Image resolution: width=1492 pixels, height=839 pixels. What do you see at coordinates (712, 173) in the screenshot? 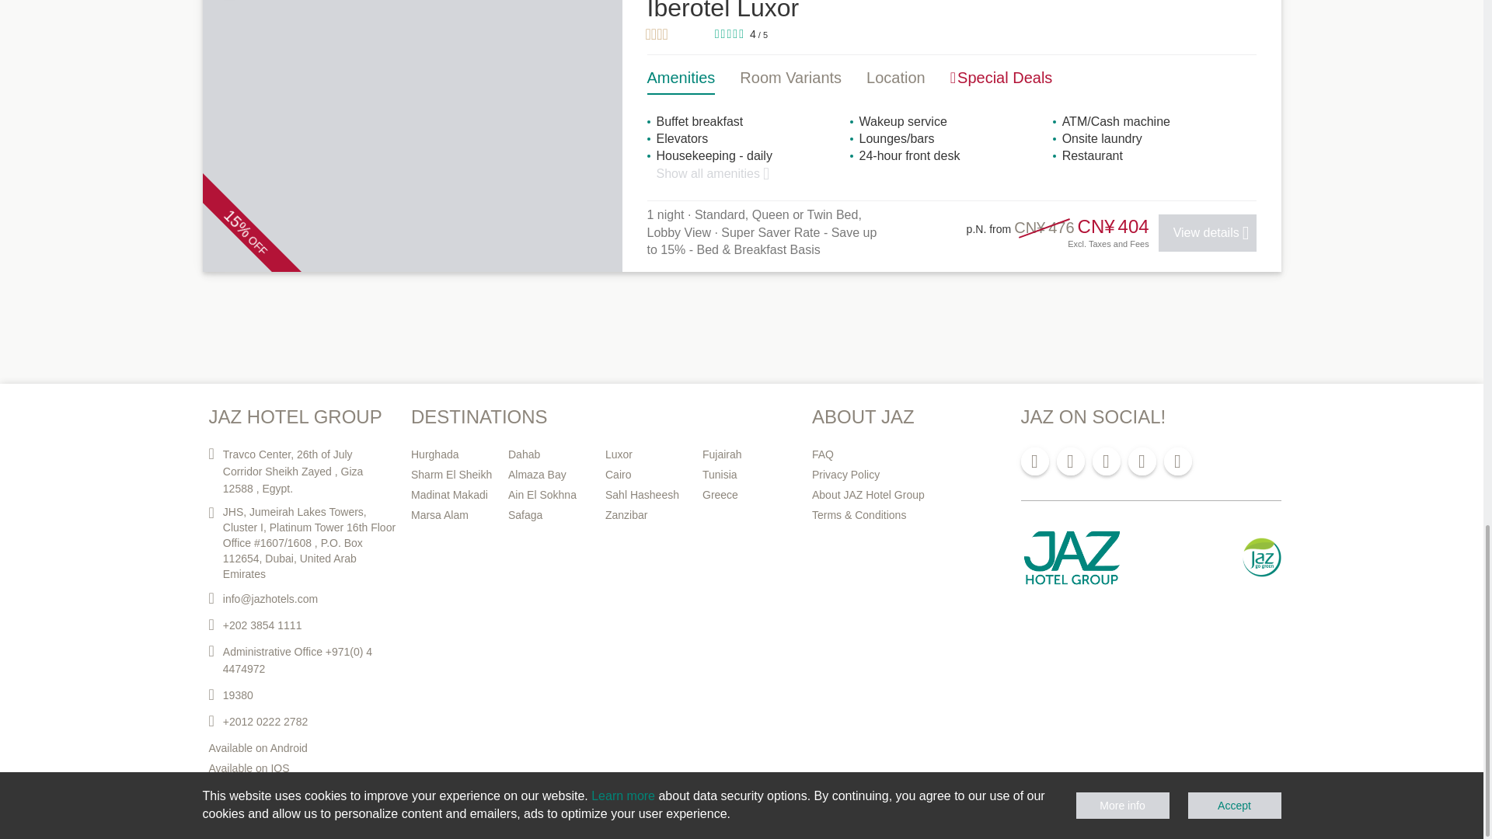
I see `Show all amenities` at bounding box center [712, 173].